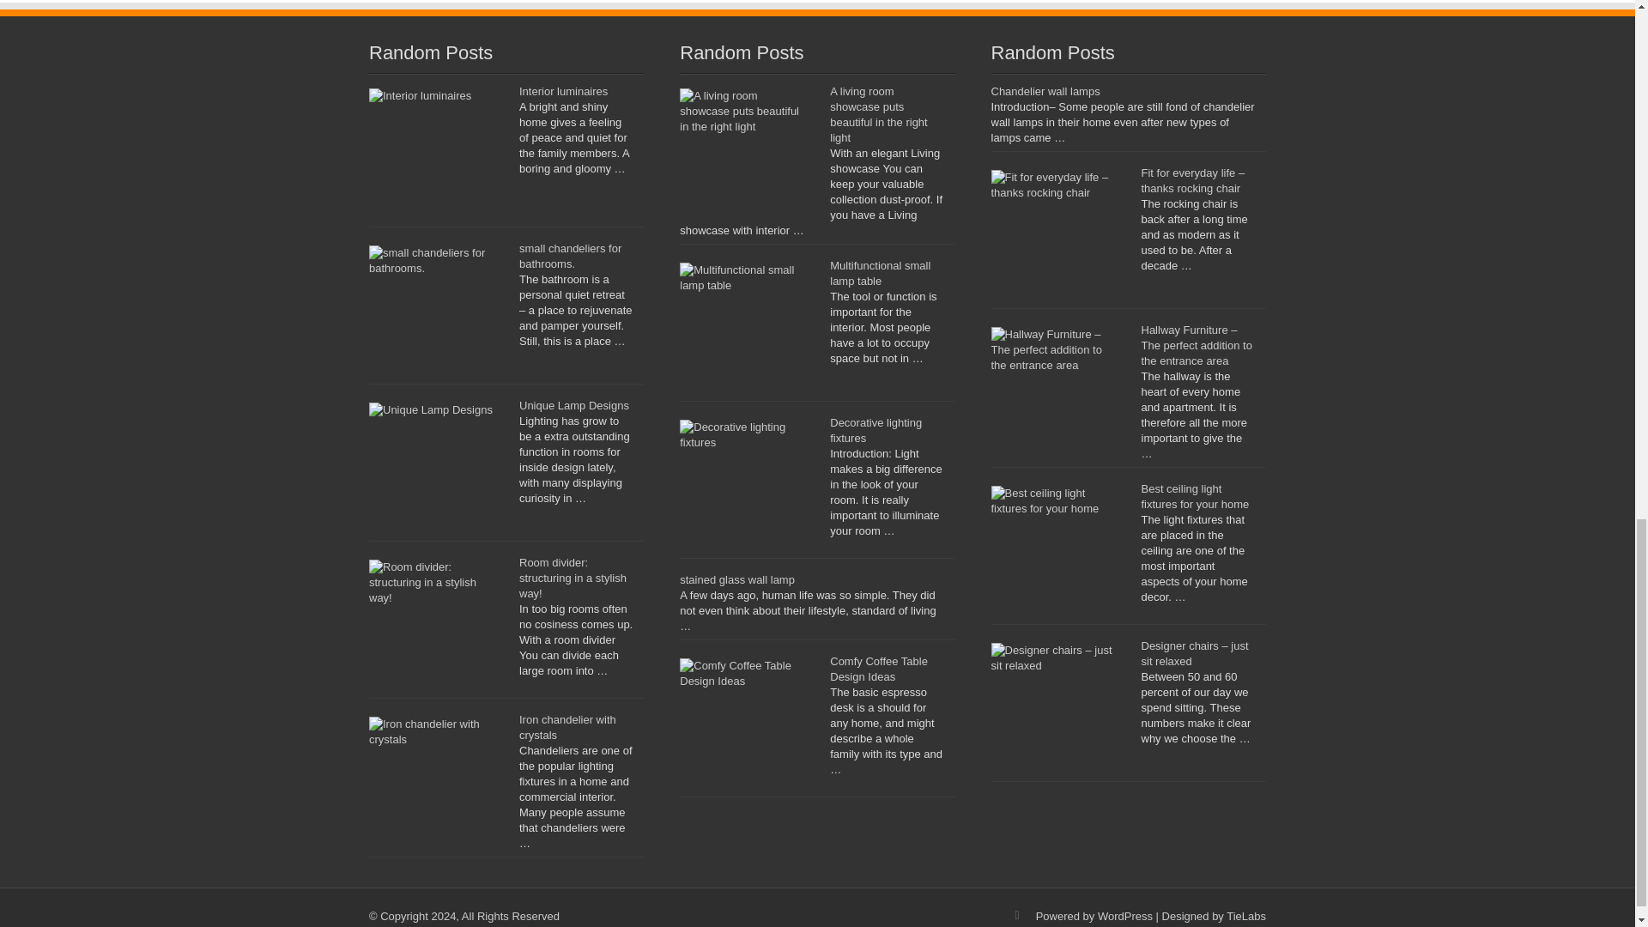 This screenshot has height=927, width=1648. I want to click on small chandeliers for bathrooms., so click(570, 256).